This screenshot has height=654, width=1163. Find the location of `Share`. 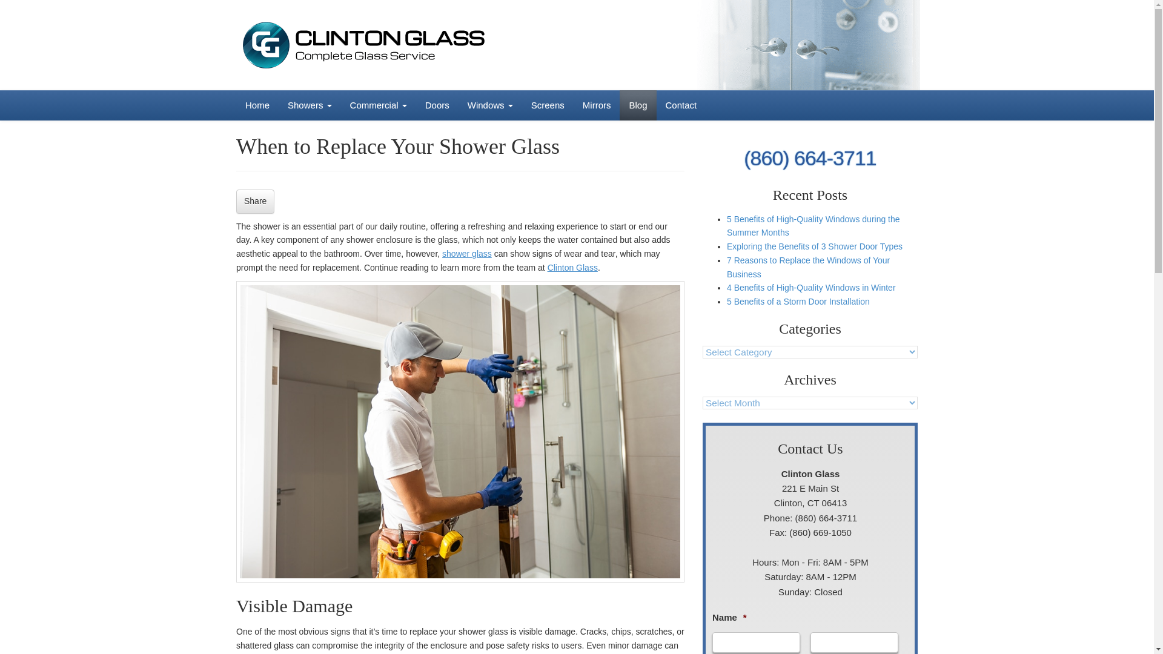

Share is located at coordinates (255, 202).